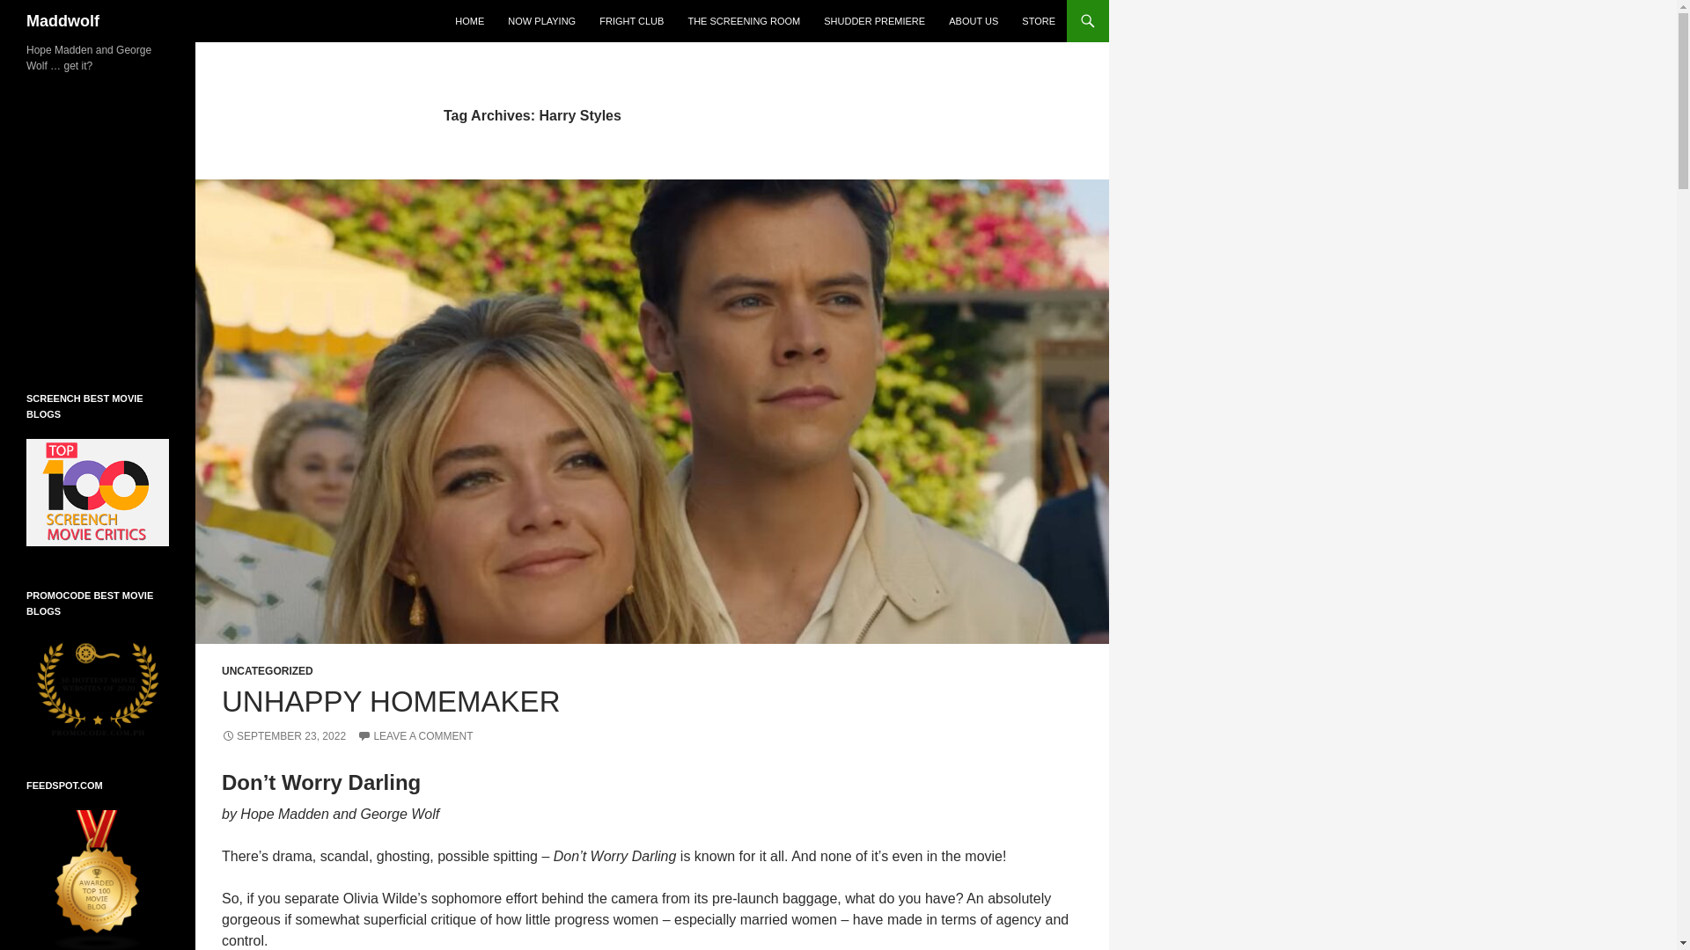 The image size is (1690, 950). Describe the element at coordinates (98, 685) in the screenshot. I see `Banners for 30 Hottest Movie Websites of 2020` at that location.